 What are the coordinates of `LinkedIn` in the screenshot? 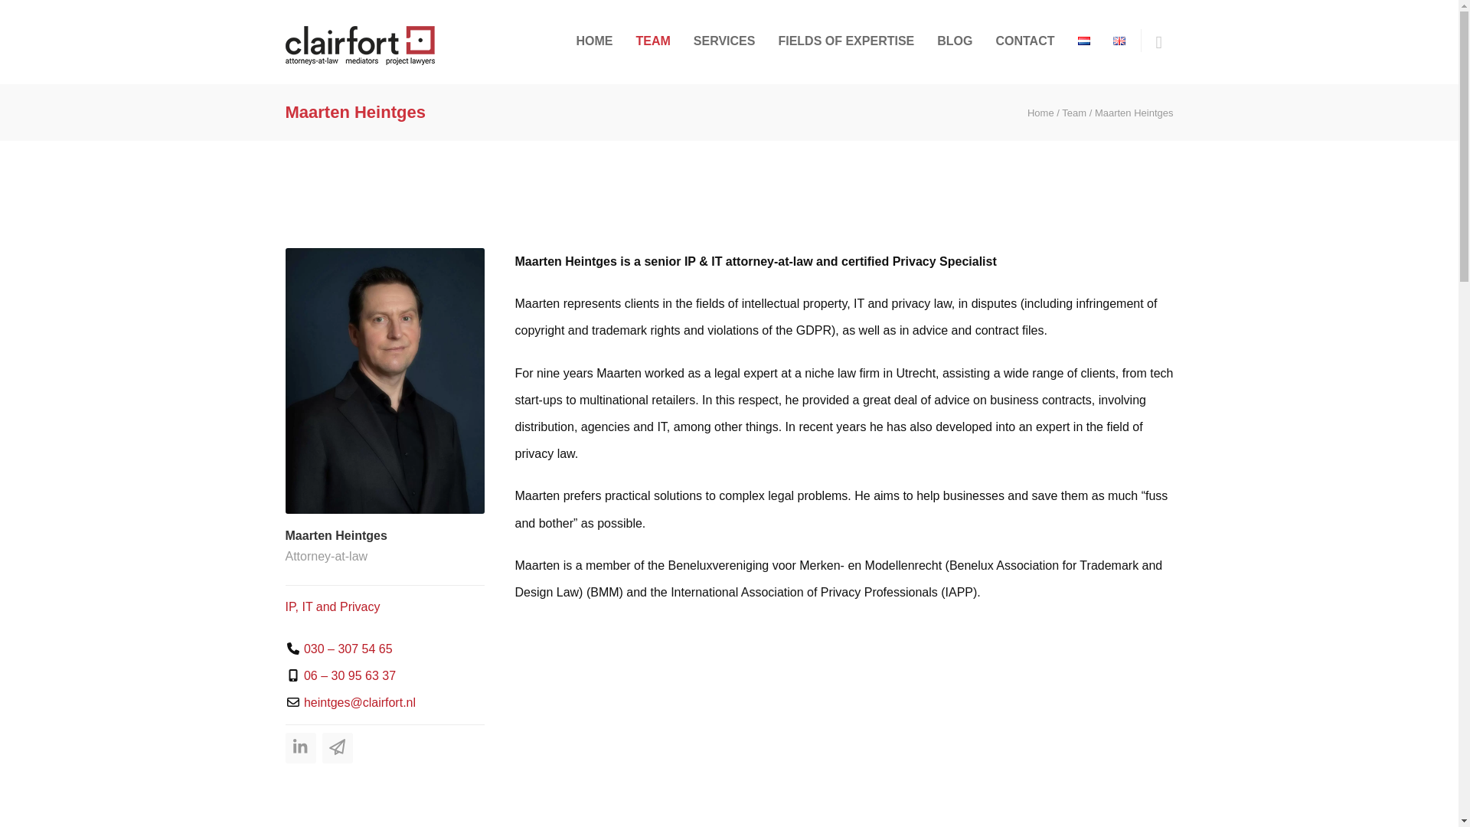 It's located at (300, 747).